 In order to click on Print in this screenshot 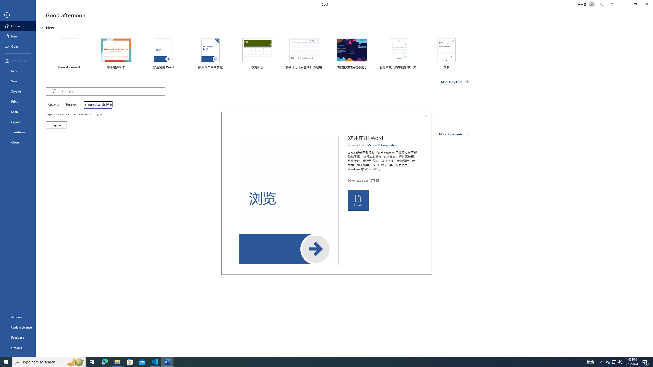, I will do `click(18, 101)`.